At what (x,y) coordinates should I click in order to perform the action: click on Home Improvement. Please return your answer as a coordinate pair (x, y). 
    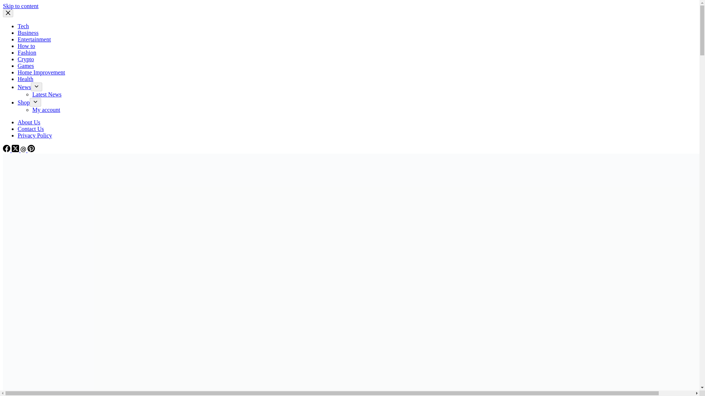
    Looking at the image, I should click on (41, 73).